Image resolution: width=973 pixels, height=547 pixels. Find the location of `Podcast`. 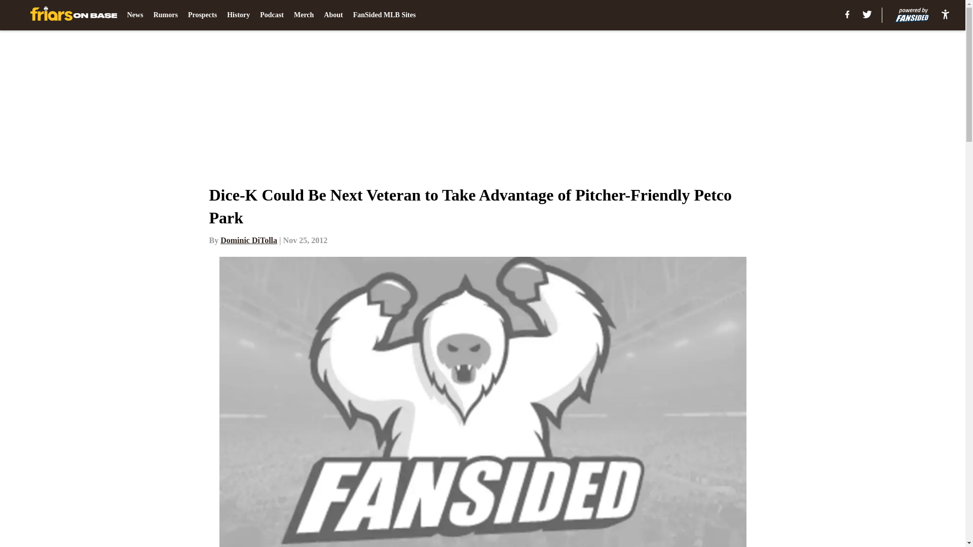

Podcast is located at coordinates (272, 15).